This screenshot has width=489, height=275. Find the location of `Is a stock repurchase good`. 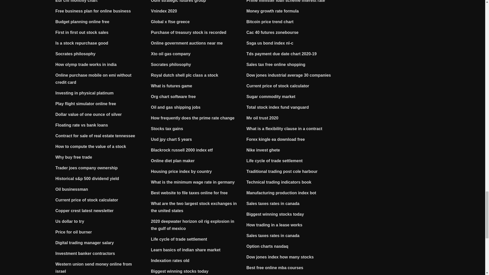

Is a stock repurchase good is located at coordinates (82, 43).